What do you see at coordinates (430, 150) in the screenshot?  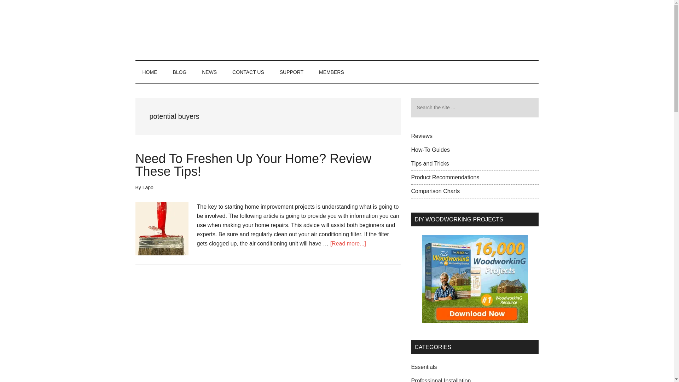 I see `How-To Guides` at bounding box center [430, 150].